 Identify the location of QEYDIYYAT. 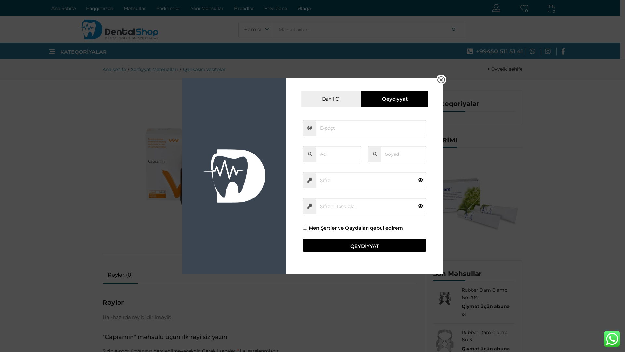
(365, 245).